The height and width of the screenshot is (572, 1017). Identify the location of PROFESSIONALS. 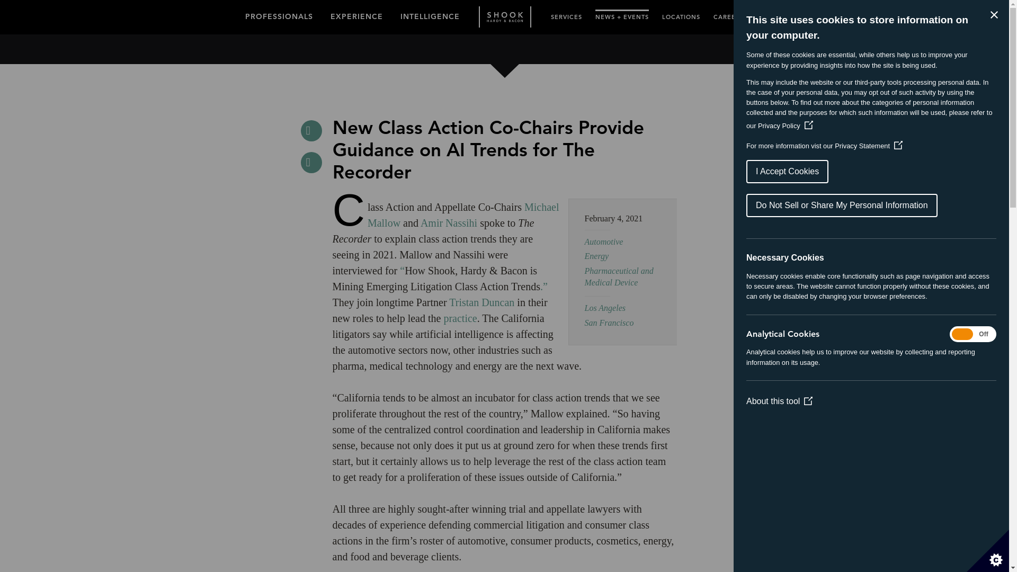
(279, 14).